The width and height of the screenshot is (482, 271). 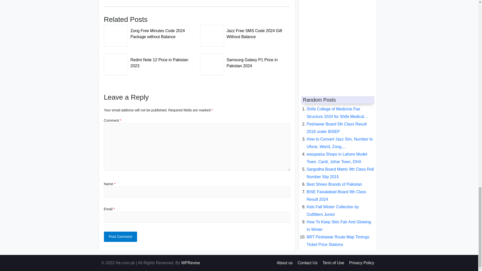 What do you see at coordinates (149, 32) in the screenshot?
I see `Zong Free Minutes Code 2024 Package without Balance` at bounding box center [149, 32].